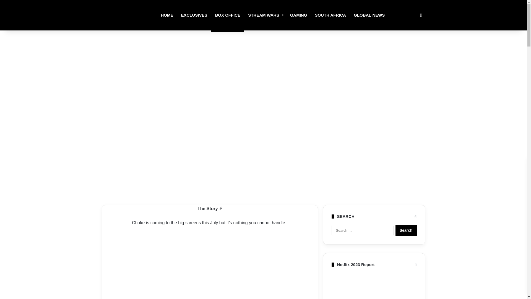 The width and height of the screenshot is (531, 299). I want to click on EXCLUSIVES, so click(194, 15).